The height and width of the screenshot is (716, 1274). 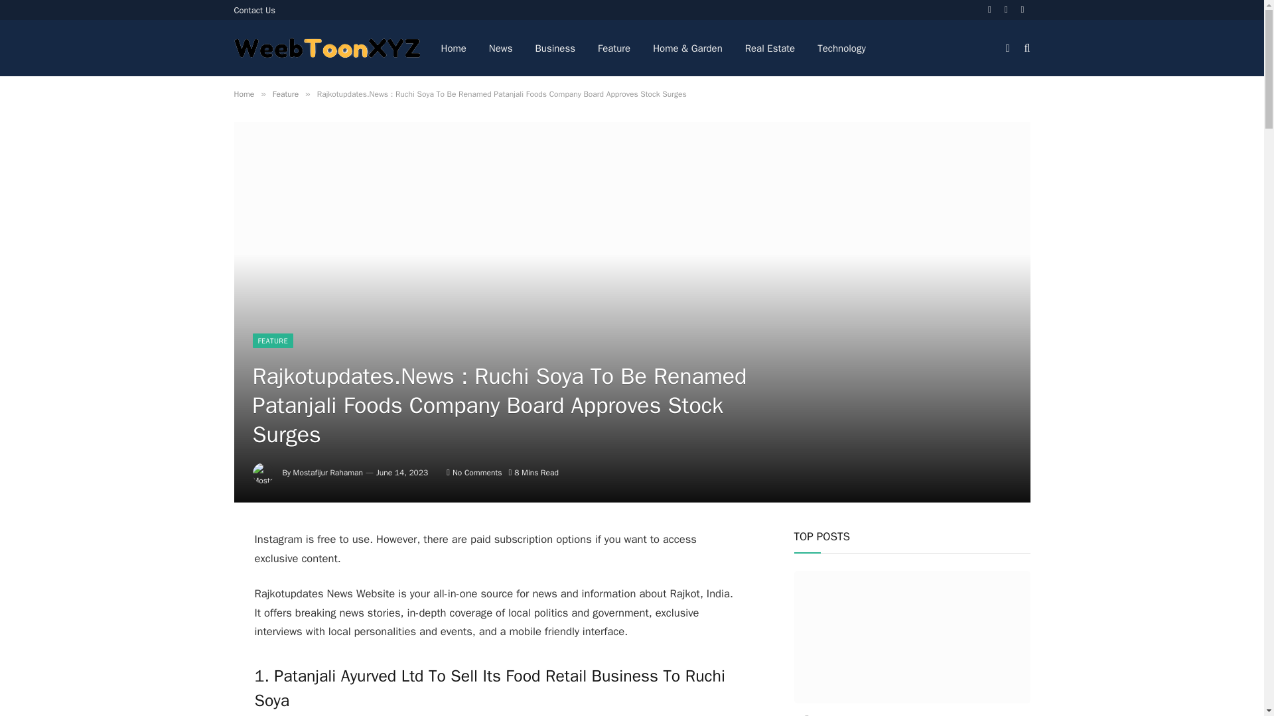 I want to click on Real Estate, so click(x=770, y=48).